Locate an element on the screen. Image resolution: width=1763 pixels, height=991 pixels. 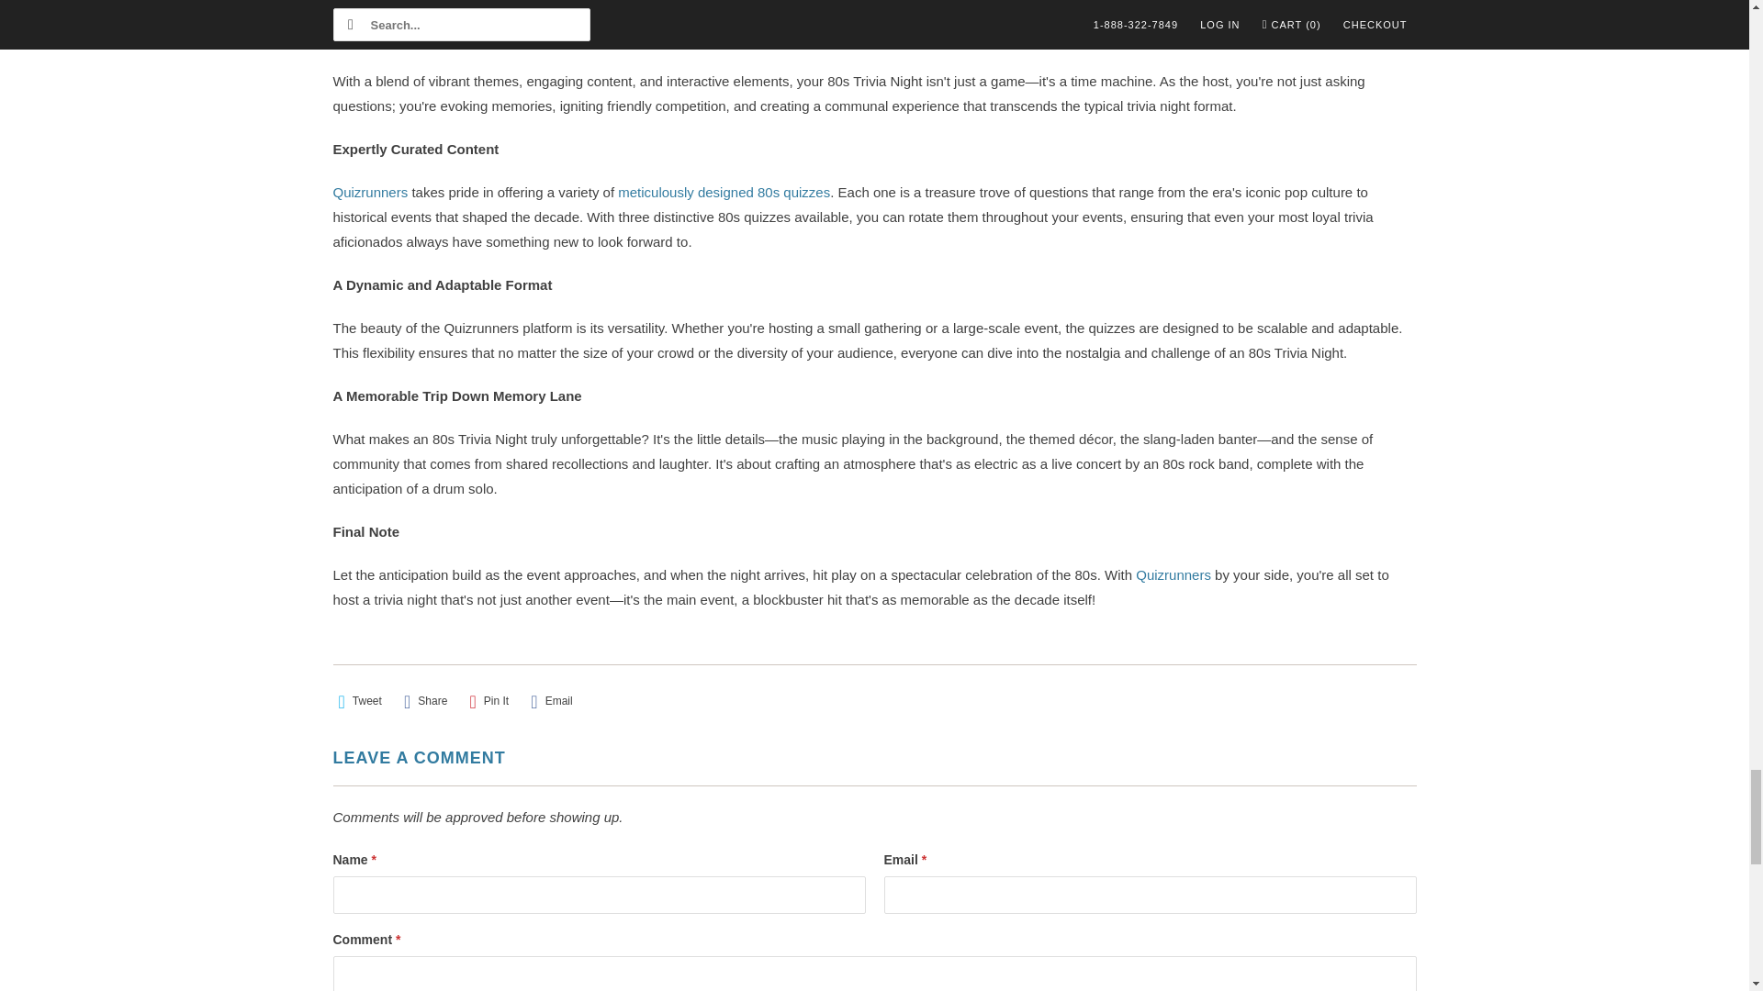
Share this on Pinterest is located at coordinates (489, 701).